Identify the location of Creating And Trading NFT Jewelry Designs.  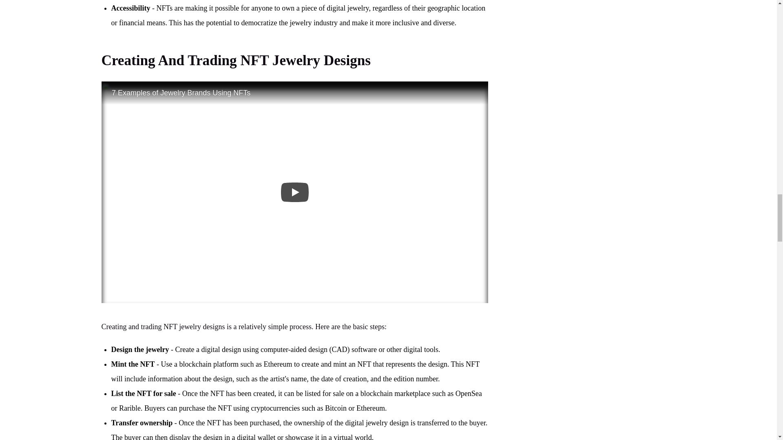
(236, 60).